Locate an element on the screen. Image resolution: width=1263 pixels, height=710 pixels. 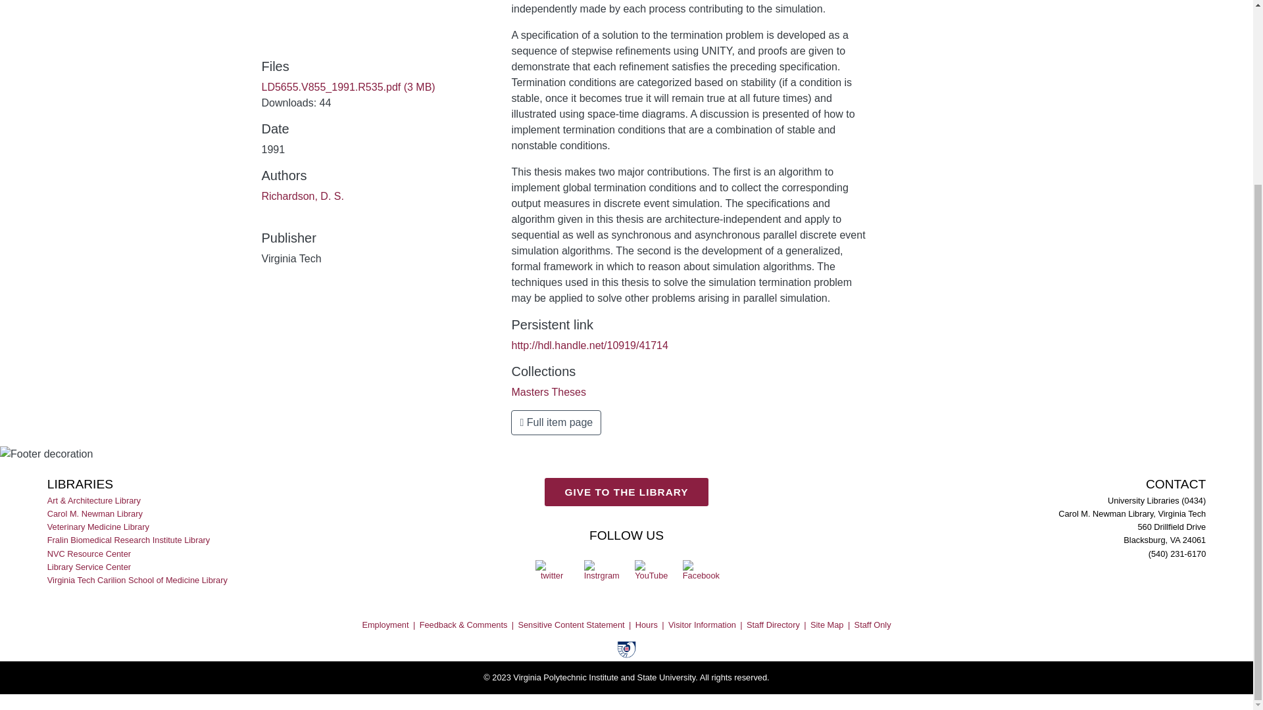
NVC Resource Center is located at coordinates (89, 554).